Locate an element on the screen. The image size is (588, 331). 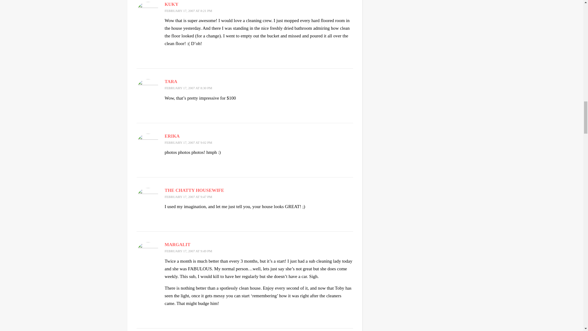
FEBRUARY 17, 2007 AT 9:02 PM is located at coordinates (188, 142).